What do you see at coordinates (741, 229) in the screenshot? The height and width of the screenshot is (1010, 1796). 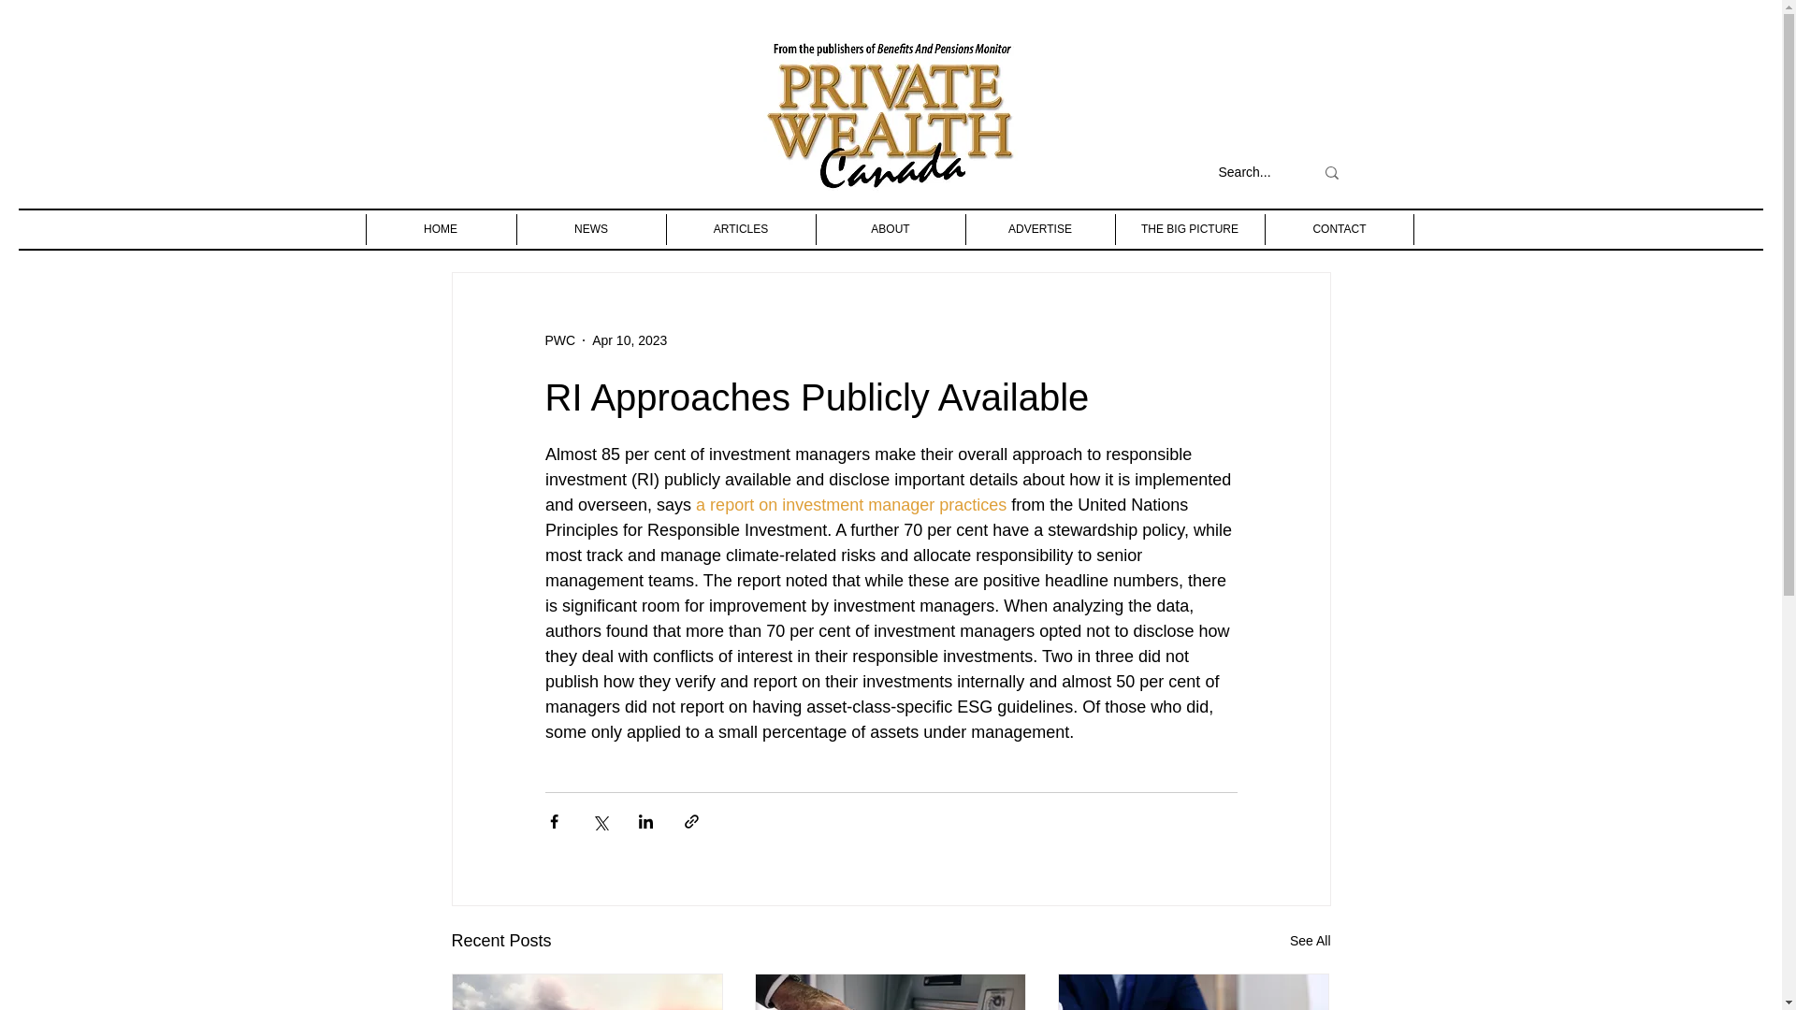 I see `ARTICLES` at bounding box center [741, 229].